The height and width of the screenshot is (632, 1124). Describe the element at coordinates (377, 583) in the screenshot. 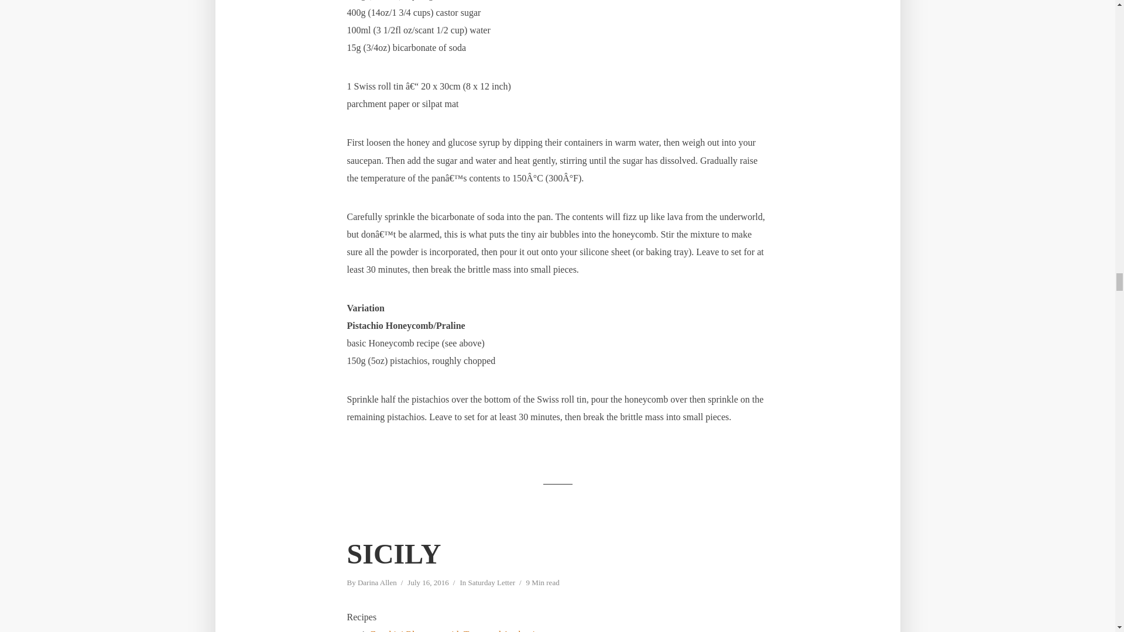

I see `Darina Allen` at that location.